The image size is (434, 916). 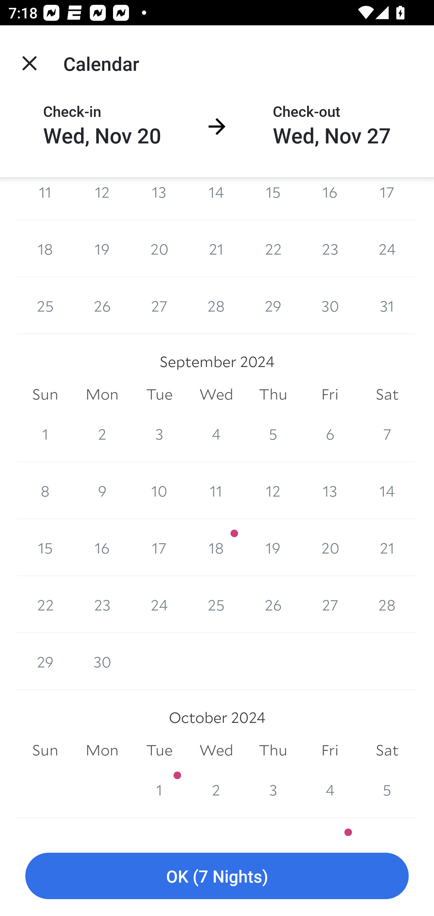 I want to click on 13 13 August 2024, so click(x=159, y=198).